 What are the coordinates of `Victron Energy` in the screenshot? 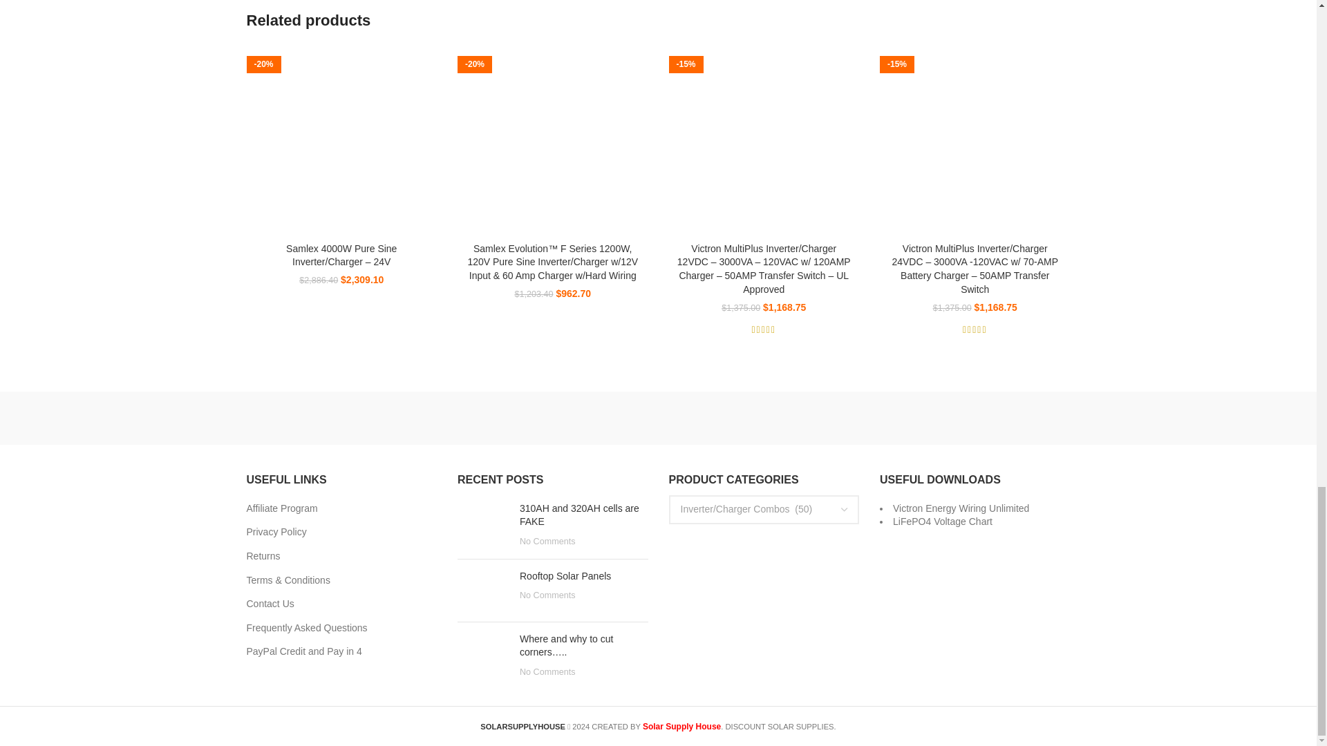 It's located at (422, 418).